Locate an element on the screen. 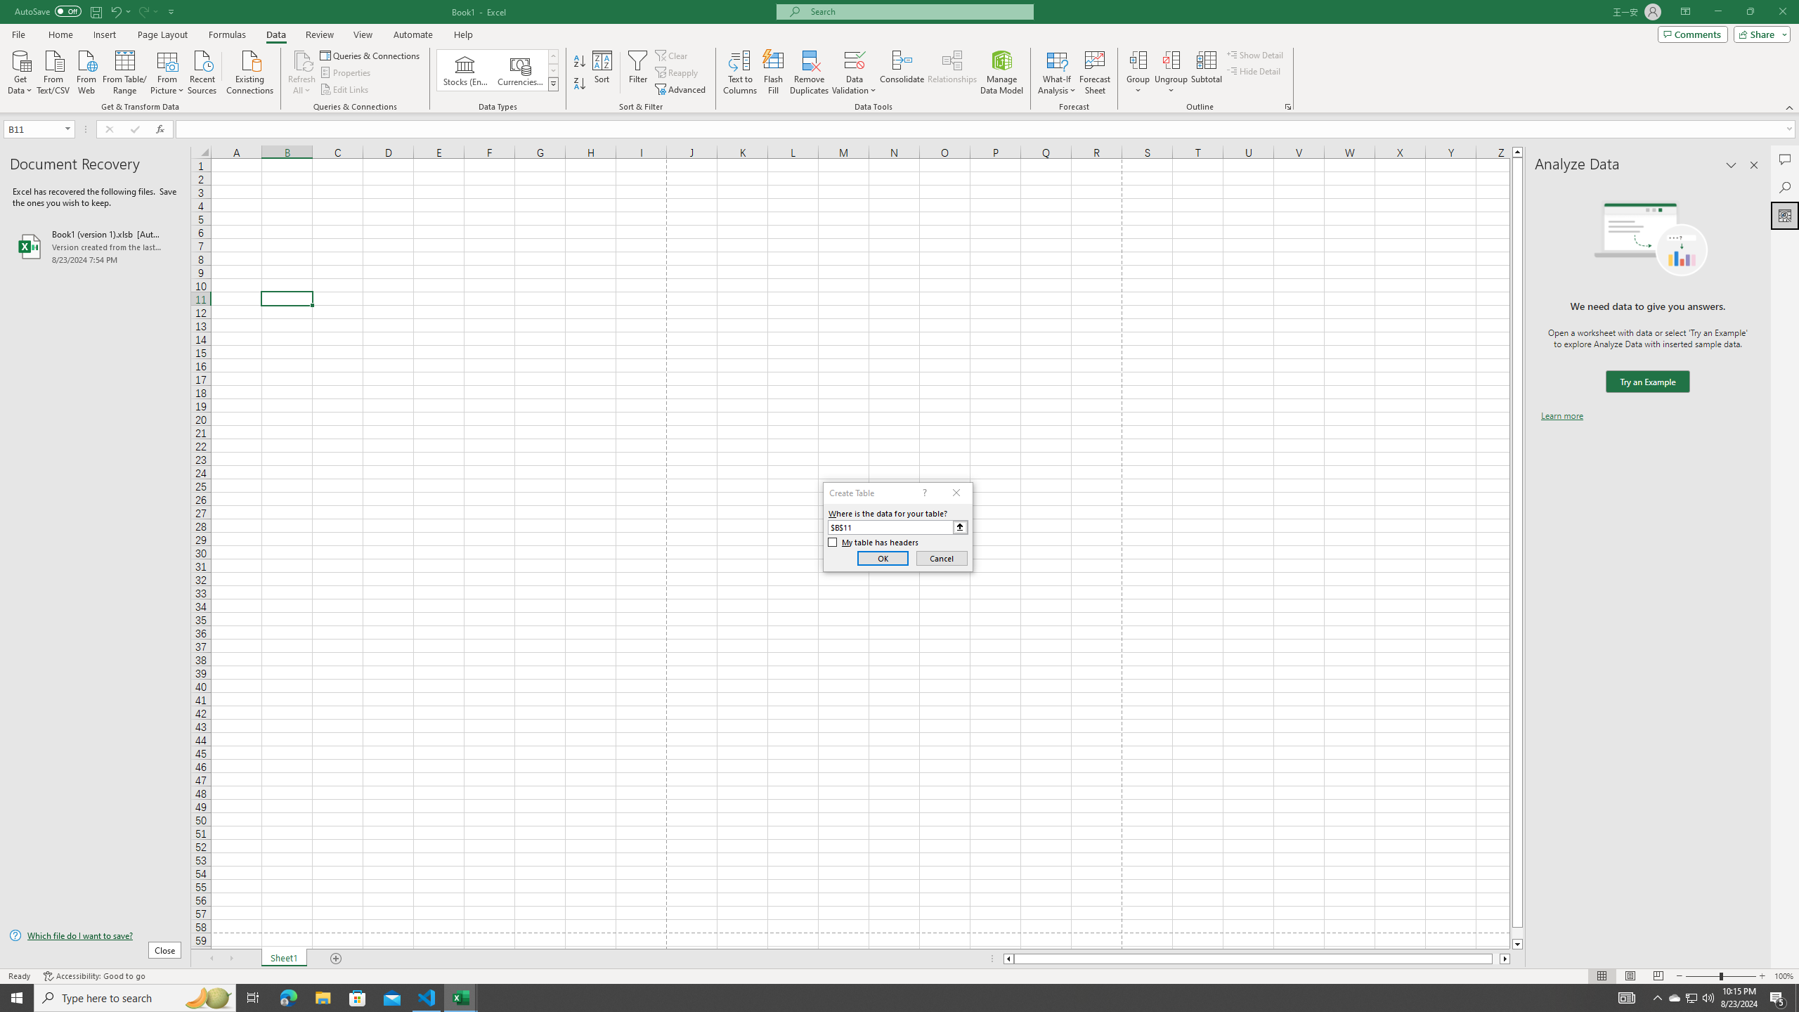 This screenshot has height=1012, width=1799. Name Box is located at coordinates (34, 129).